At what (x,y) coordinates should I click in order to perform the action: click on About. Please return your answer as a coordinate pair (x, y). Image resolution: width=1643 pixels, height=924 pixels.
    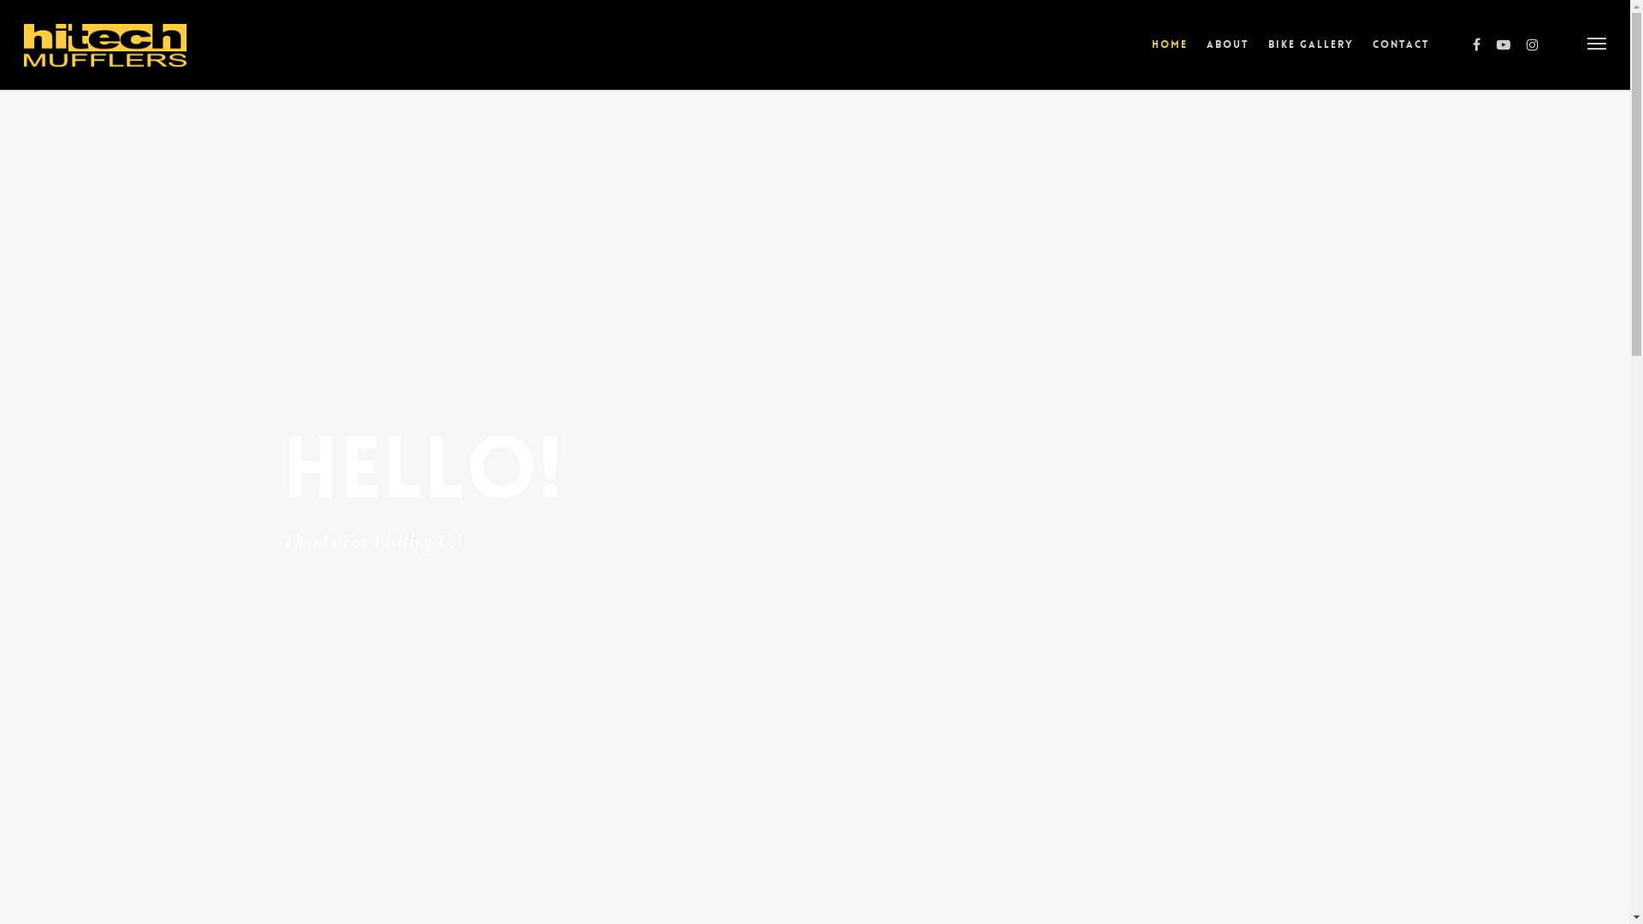
    Looking at the image, I should click on (1228, 56).